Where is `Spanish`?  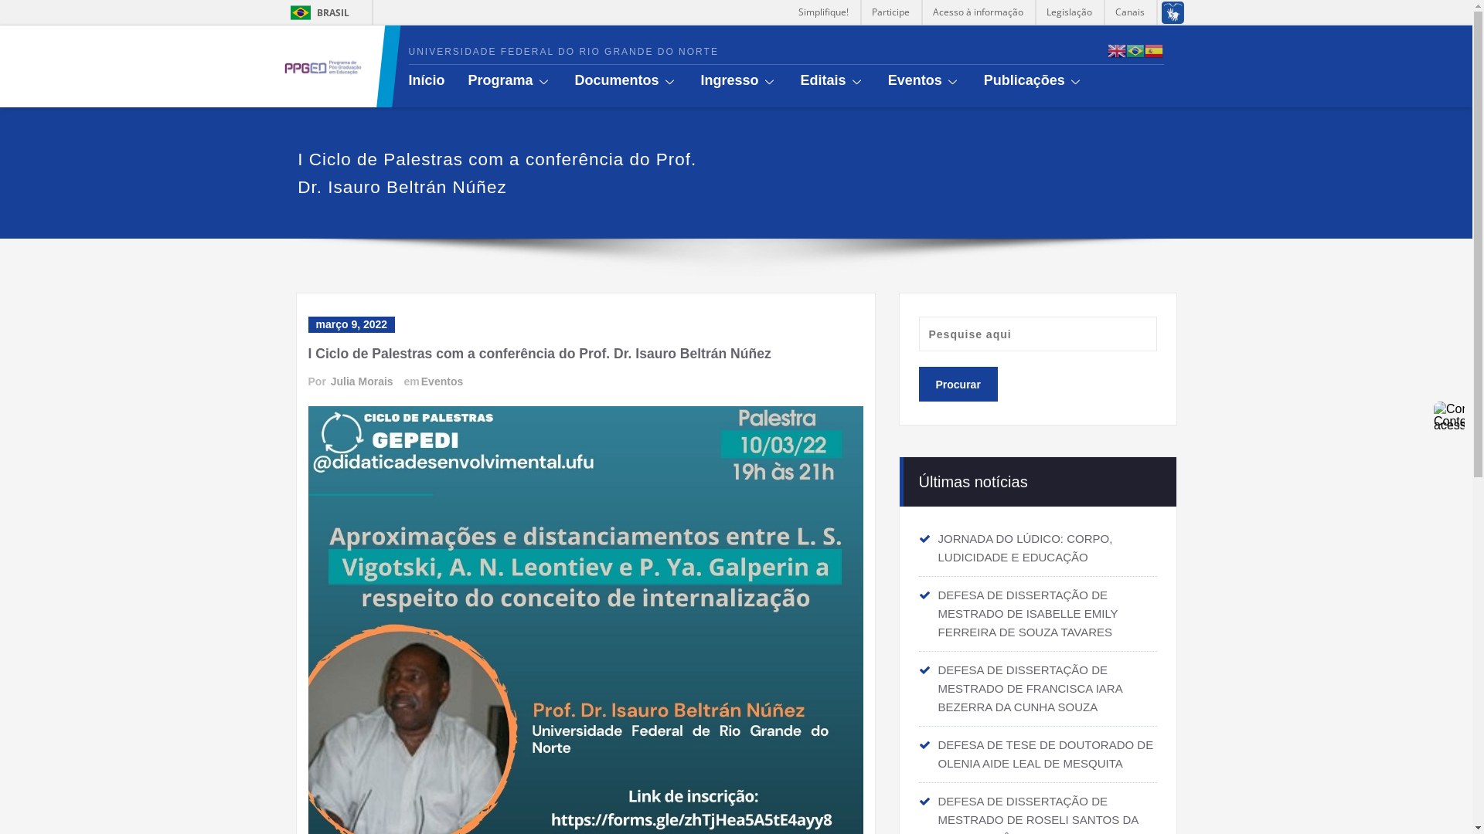 Spanish is located at coordinates (1154, 49).